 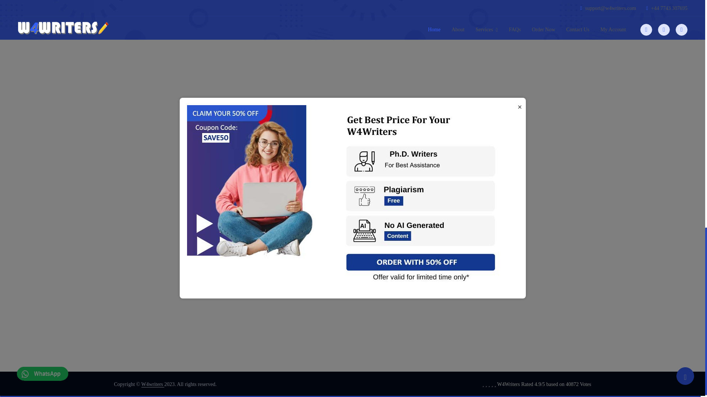 I want to click on Read More, so click(x=520, y=95).